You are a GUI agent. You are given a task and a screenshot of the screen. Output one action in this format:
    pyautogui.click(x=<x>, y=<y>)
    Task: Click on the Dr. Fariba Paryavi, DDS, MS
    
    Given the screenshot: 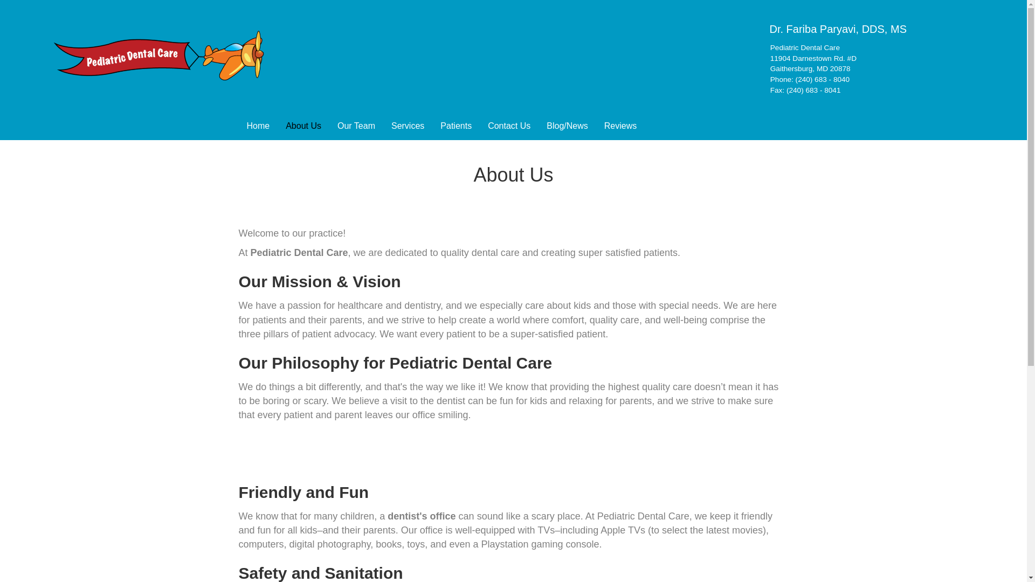 What is the action you would take?
    pyautogui.click(x=838, y=29)
    